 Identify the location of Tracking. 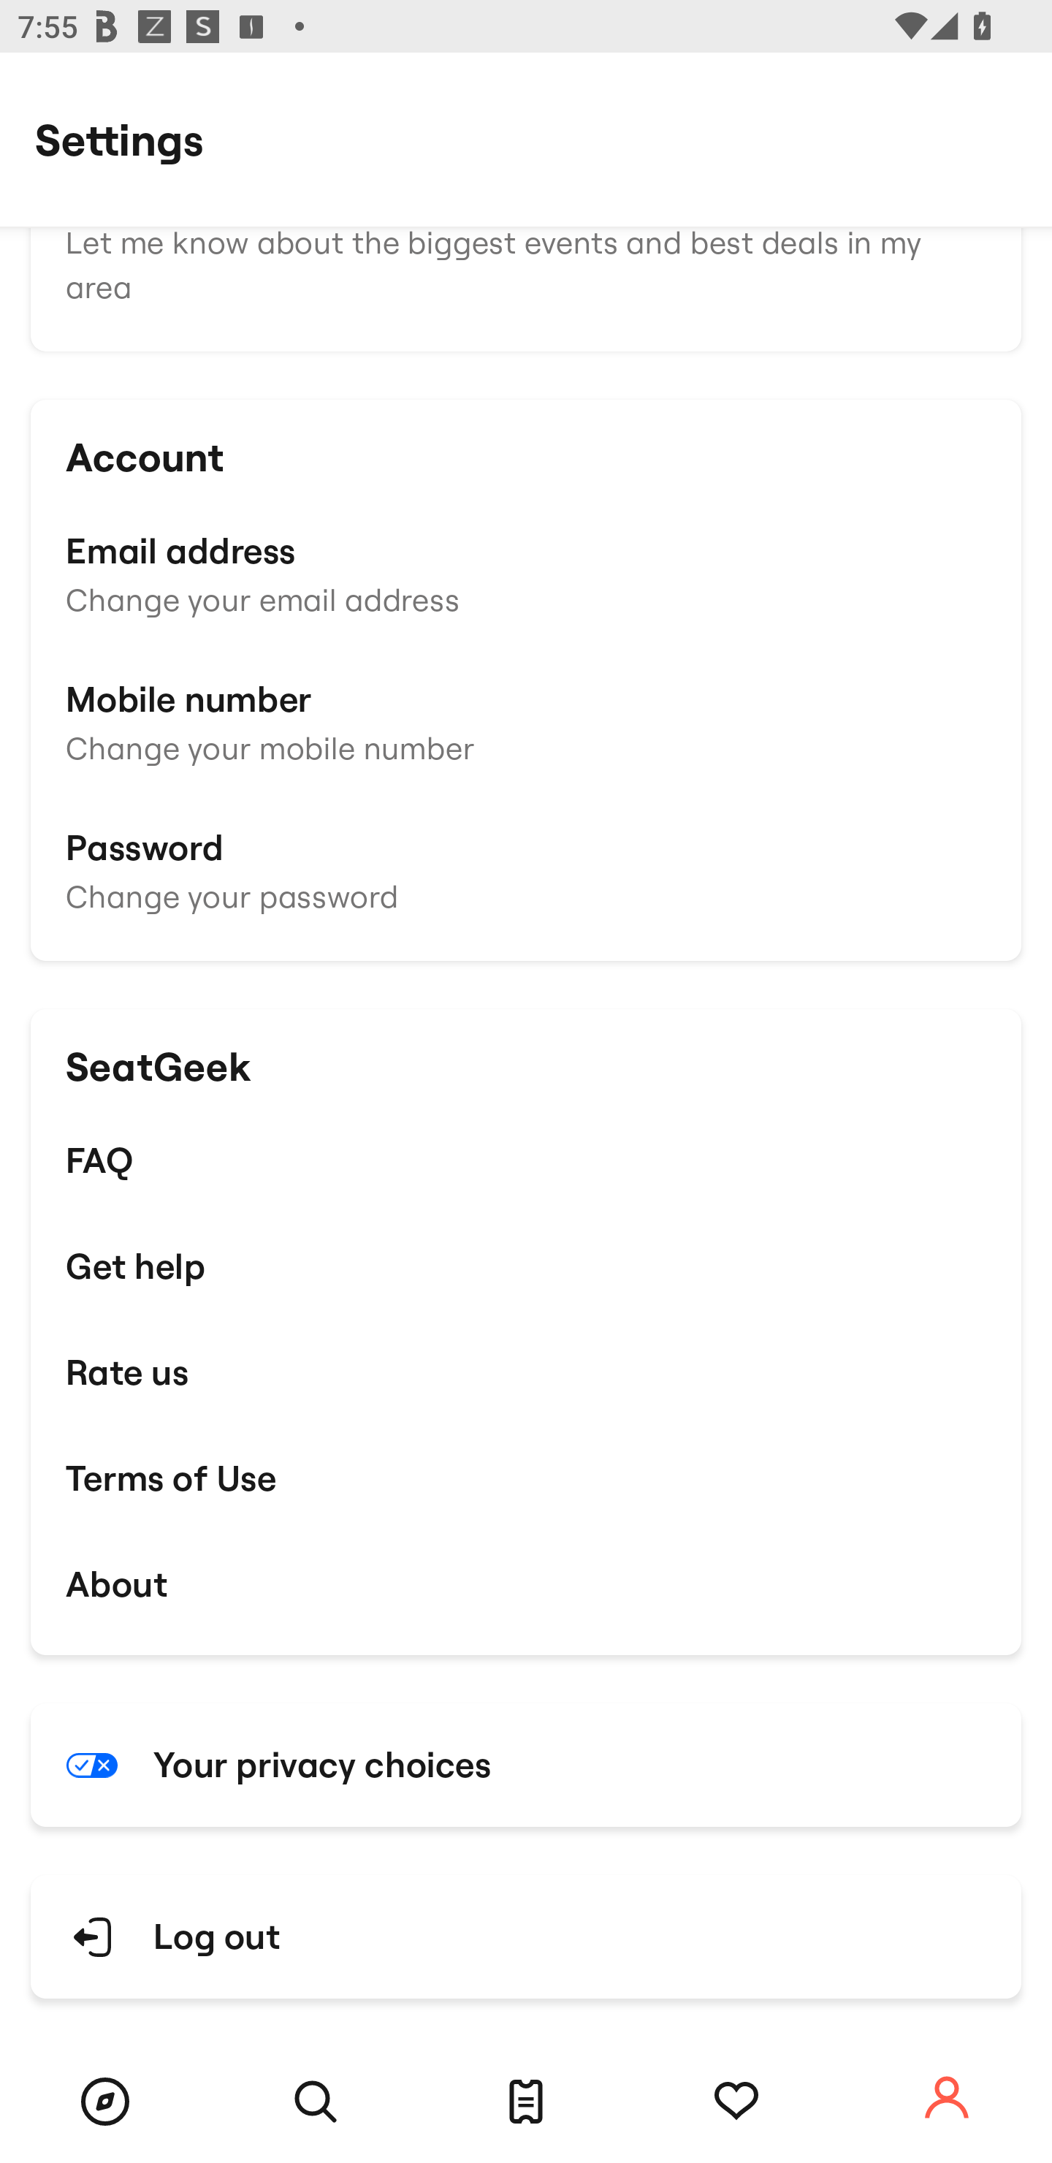
(736, 2102).